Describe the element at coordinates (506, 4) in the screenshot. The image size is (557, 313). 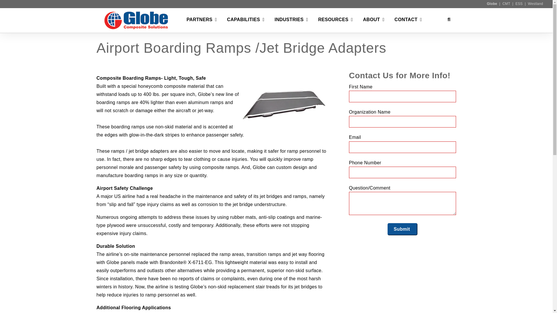
I see `CMT` at that location.